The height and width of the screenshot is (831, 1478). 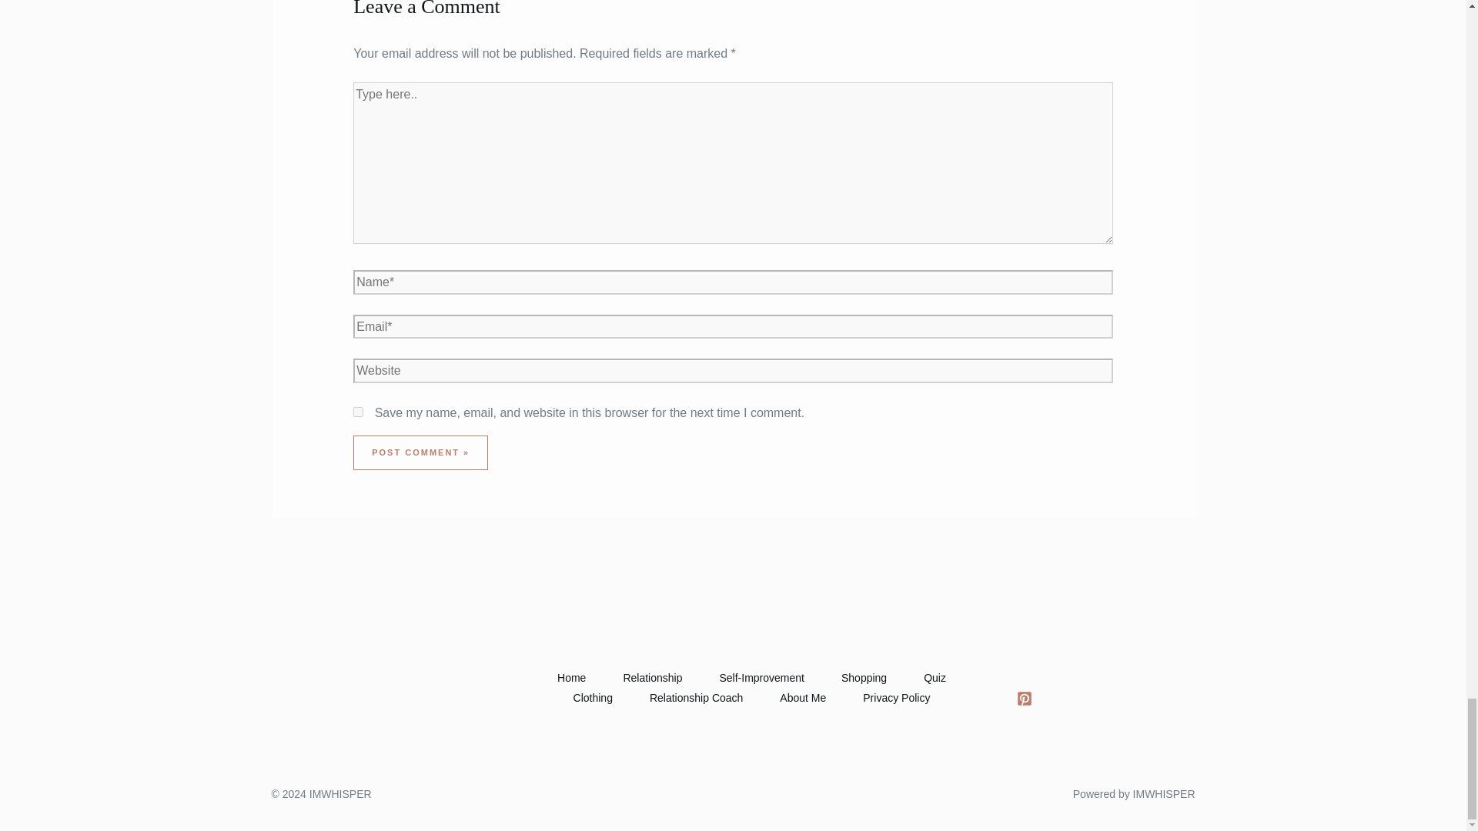 What do you see at coordinates (593, 699) in the screenshot?
I see `Clothing` at bounding box center [593, 699].